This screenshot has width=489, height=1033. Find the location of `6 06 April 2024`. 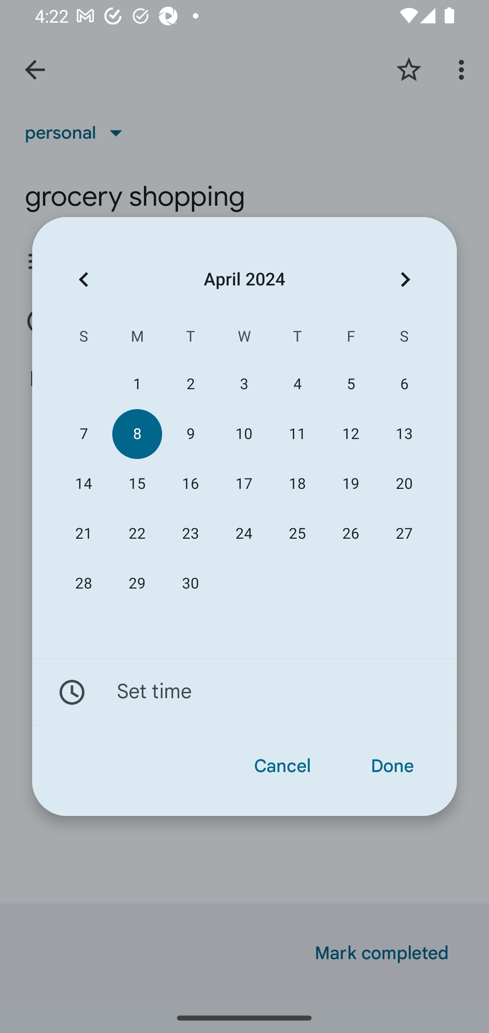

6 06 April 2024 is located at coordinates (404, 384).